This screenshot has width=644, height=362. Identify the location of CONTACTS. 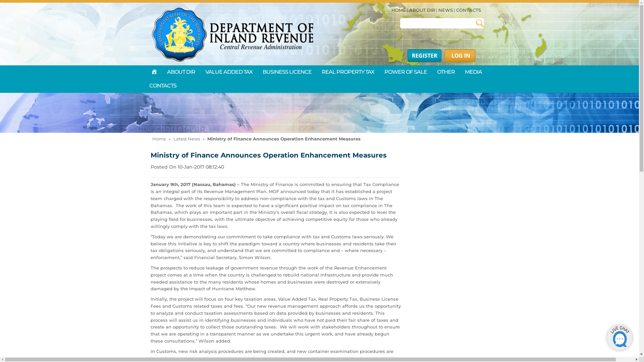
(469, 10).